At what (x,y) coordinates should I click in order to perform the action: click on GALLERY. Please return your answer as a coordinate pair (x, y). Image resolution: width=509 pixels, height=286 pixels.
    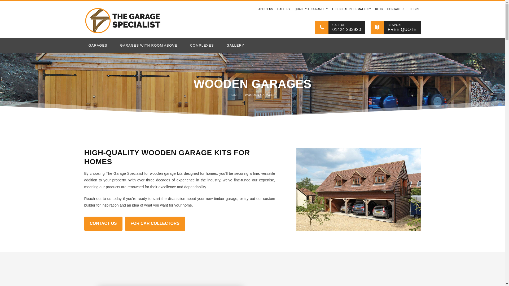
    Looking at the image, I should click on (284, 9).